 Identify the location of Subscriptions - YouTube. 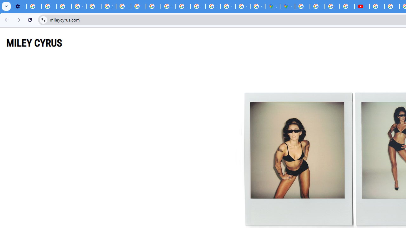
(362, 6).